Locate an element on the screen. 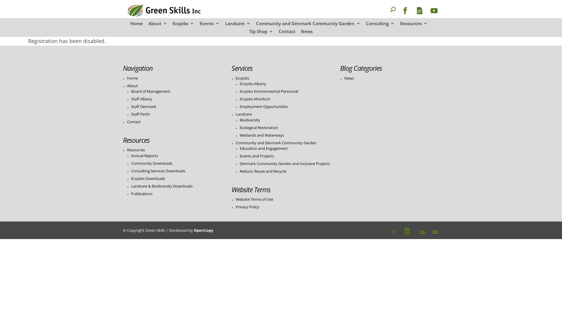  Staff Albany is located at coordinates (142, 99).